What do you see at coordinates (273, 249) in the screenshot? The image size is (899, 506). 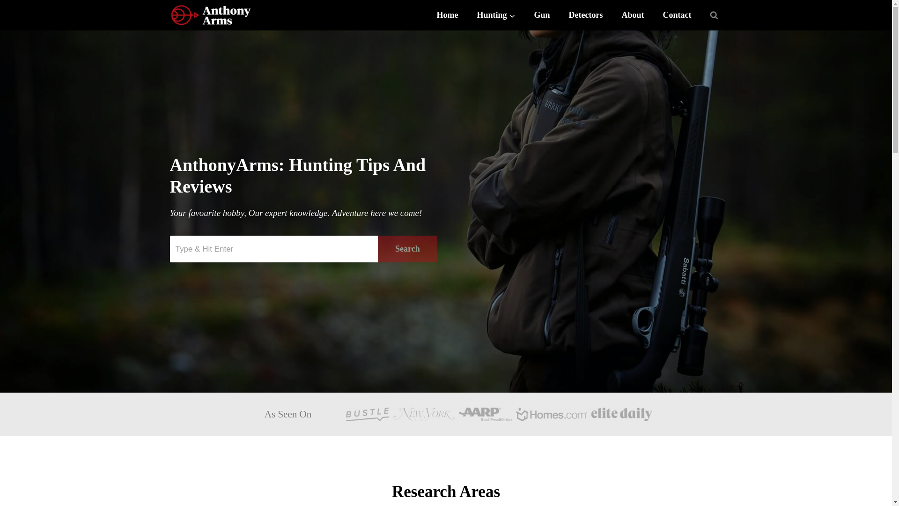 I see `Search` at bounding box center [273, 249].